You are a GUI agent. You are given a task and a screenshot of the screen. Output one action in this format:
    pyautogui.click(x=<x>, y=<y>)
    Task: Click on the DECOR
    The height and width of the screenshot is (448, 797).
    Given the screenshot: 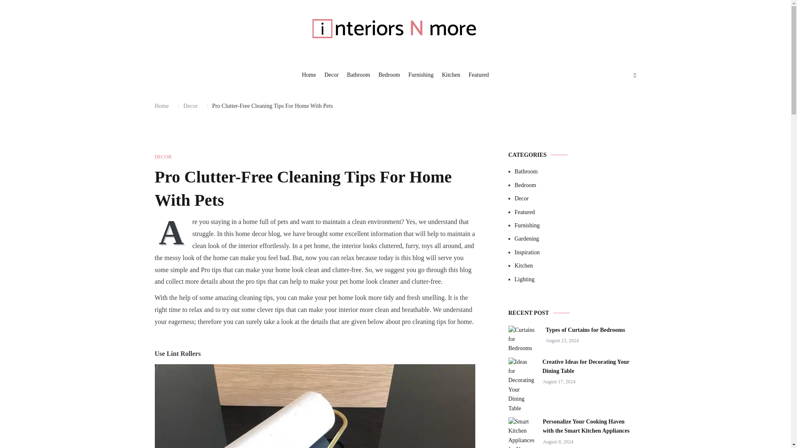 What is the action you would take?
    pyautogui.click(x=163, y=157)
    